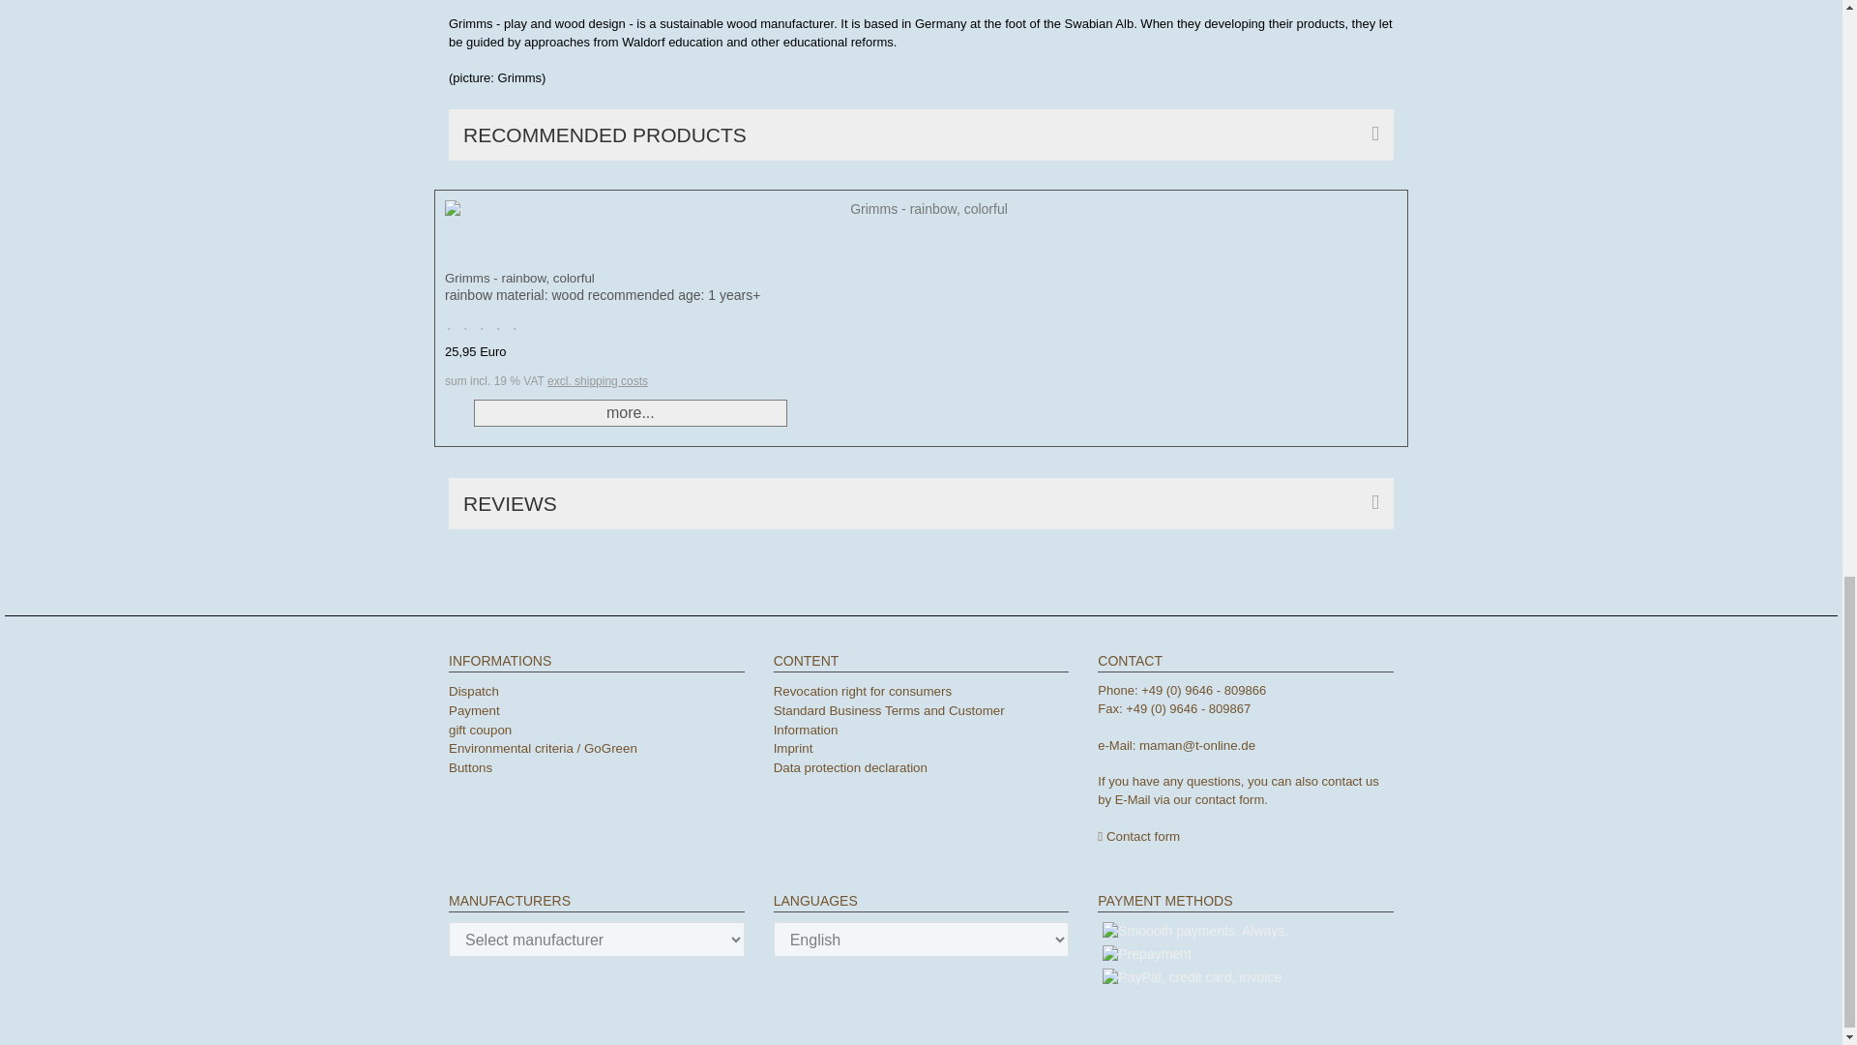 The width and height of the screenshot is (1857, 1045). What do you see at coordinates (631, 412) in the screenshot?
I see `more...` at bounding box center [631, 412].